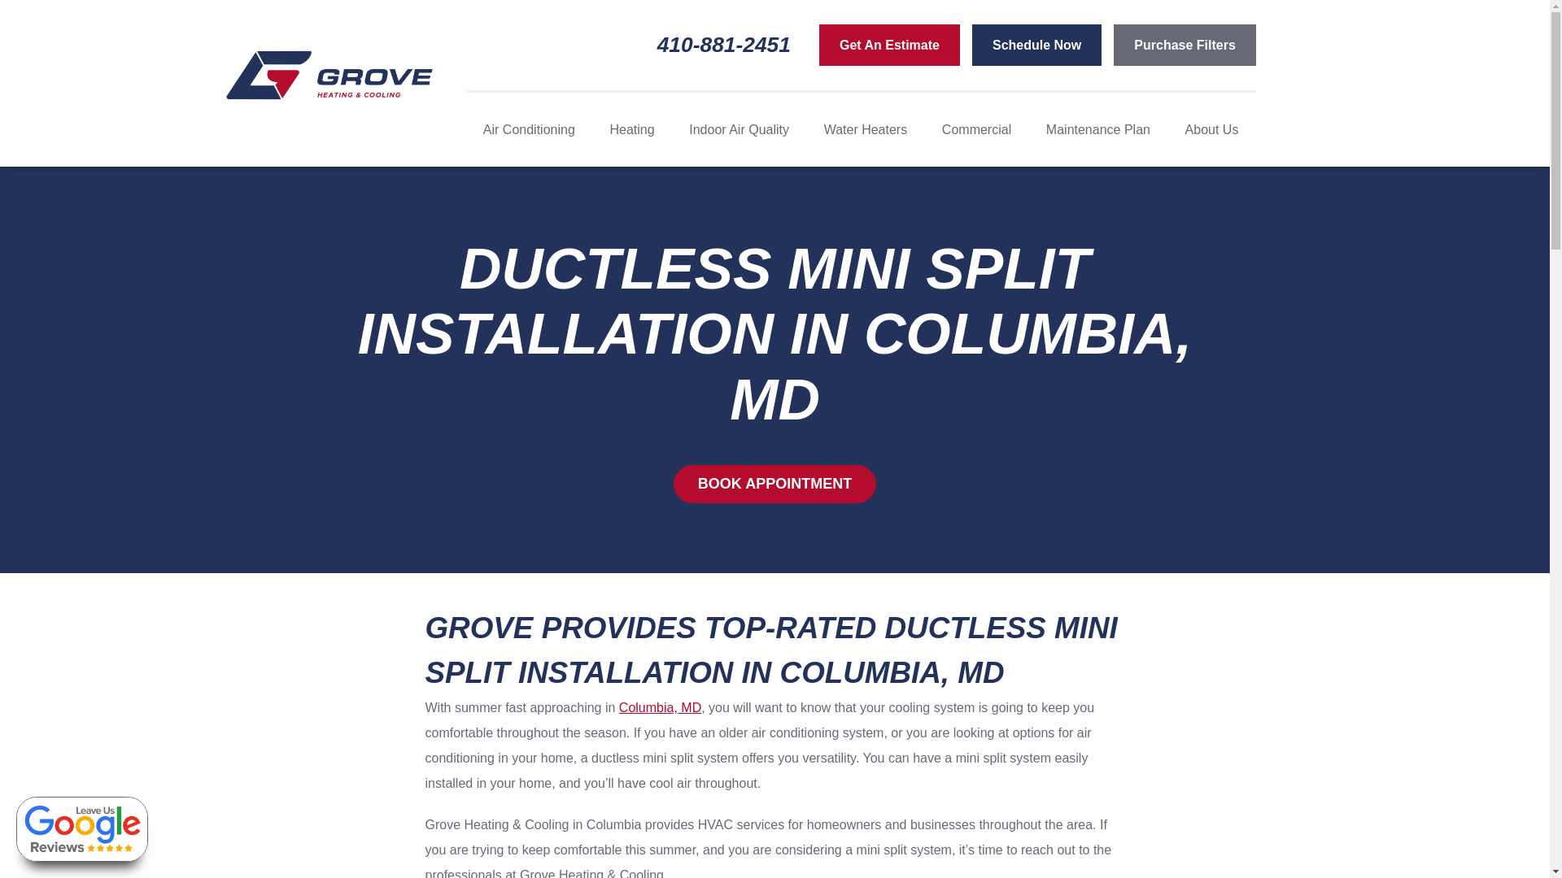  Describe the element at coordinates (866, 130) in the screenshot. I see `Water Heaters` at that location.